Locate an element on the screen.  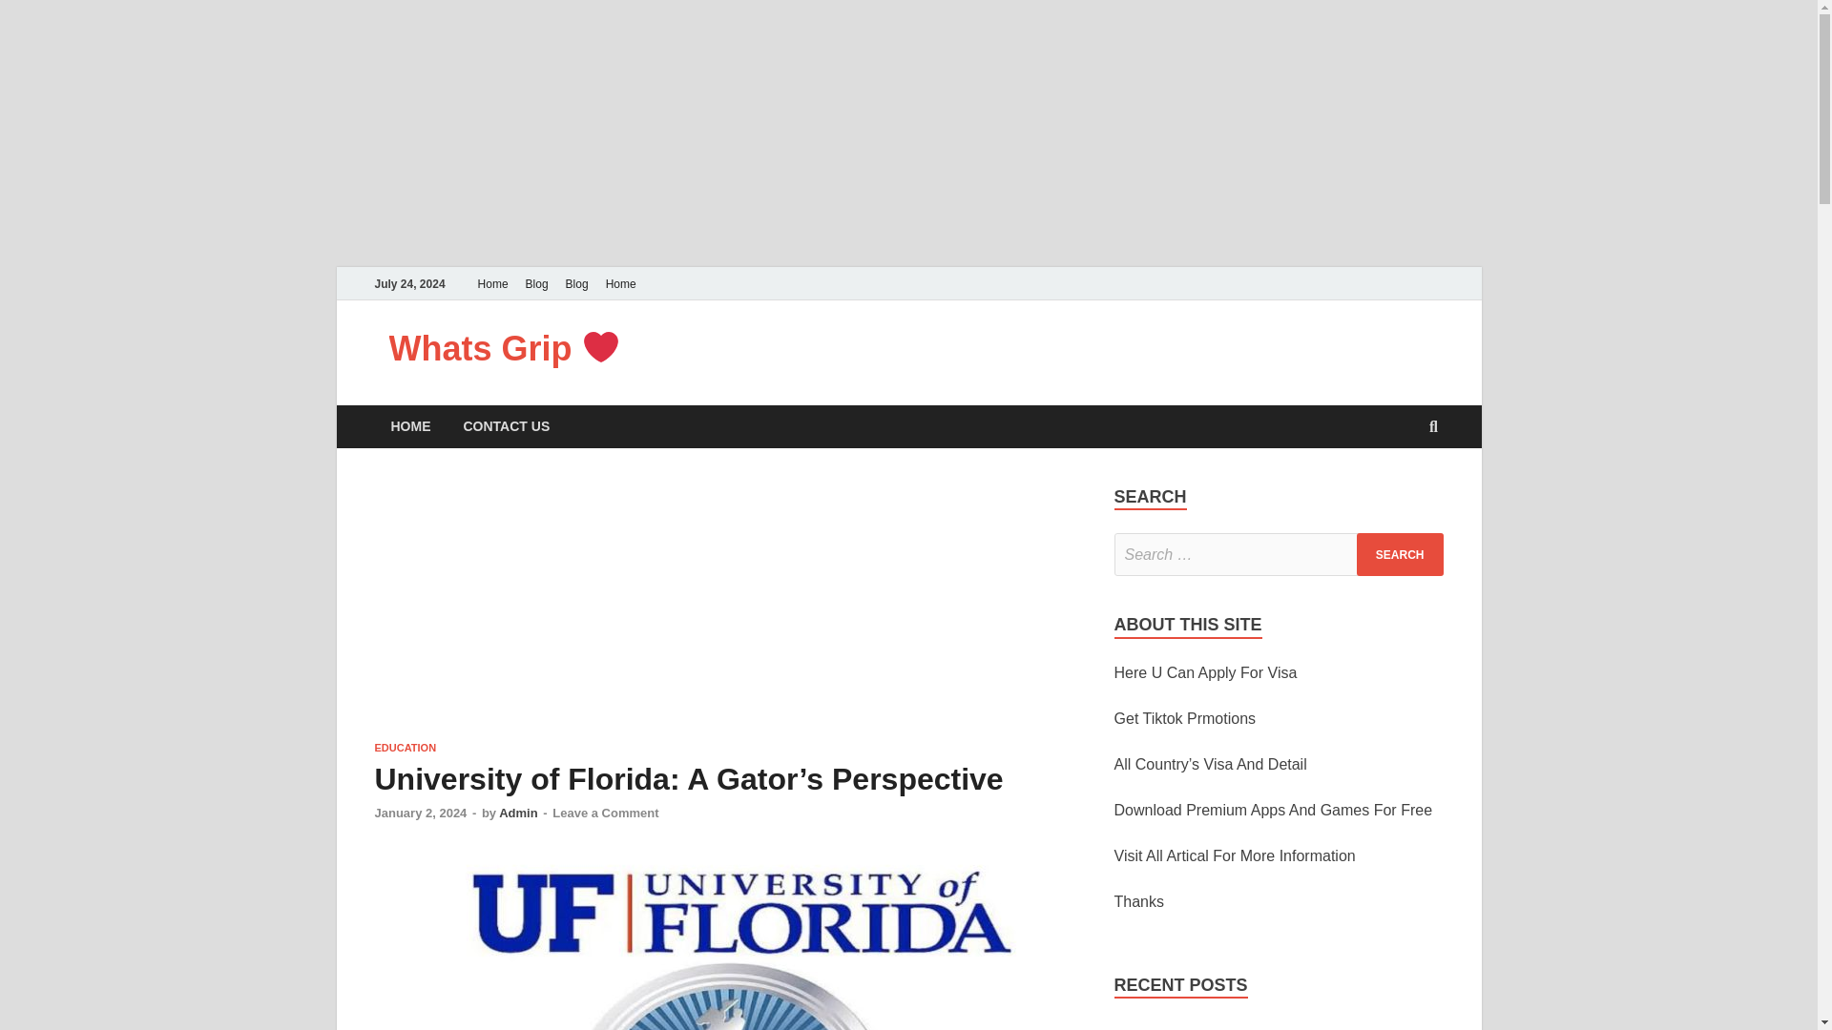
Admin is located at coordinates (517, 813).